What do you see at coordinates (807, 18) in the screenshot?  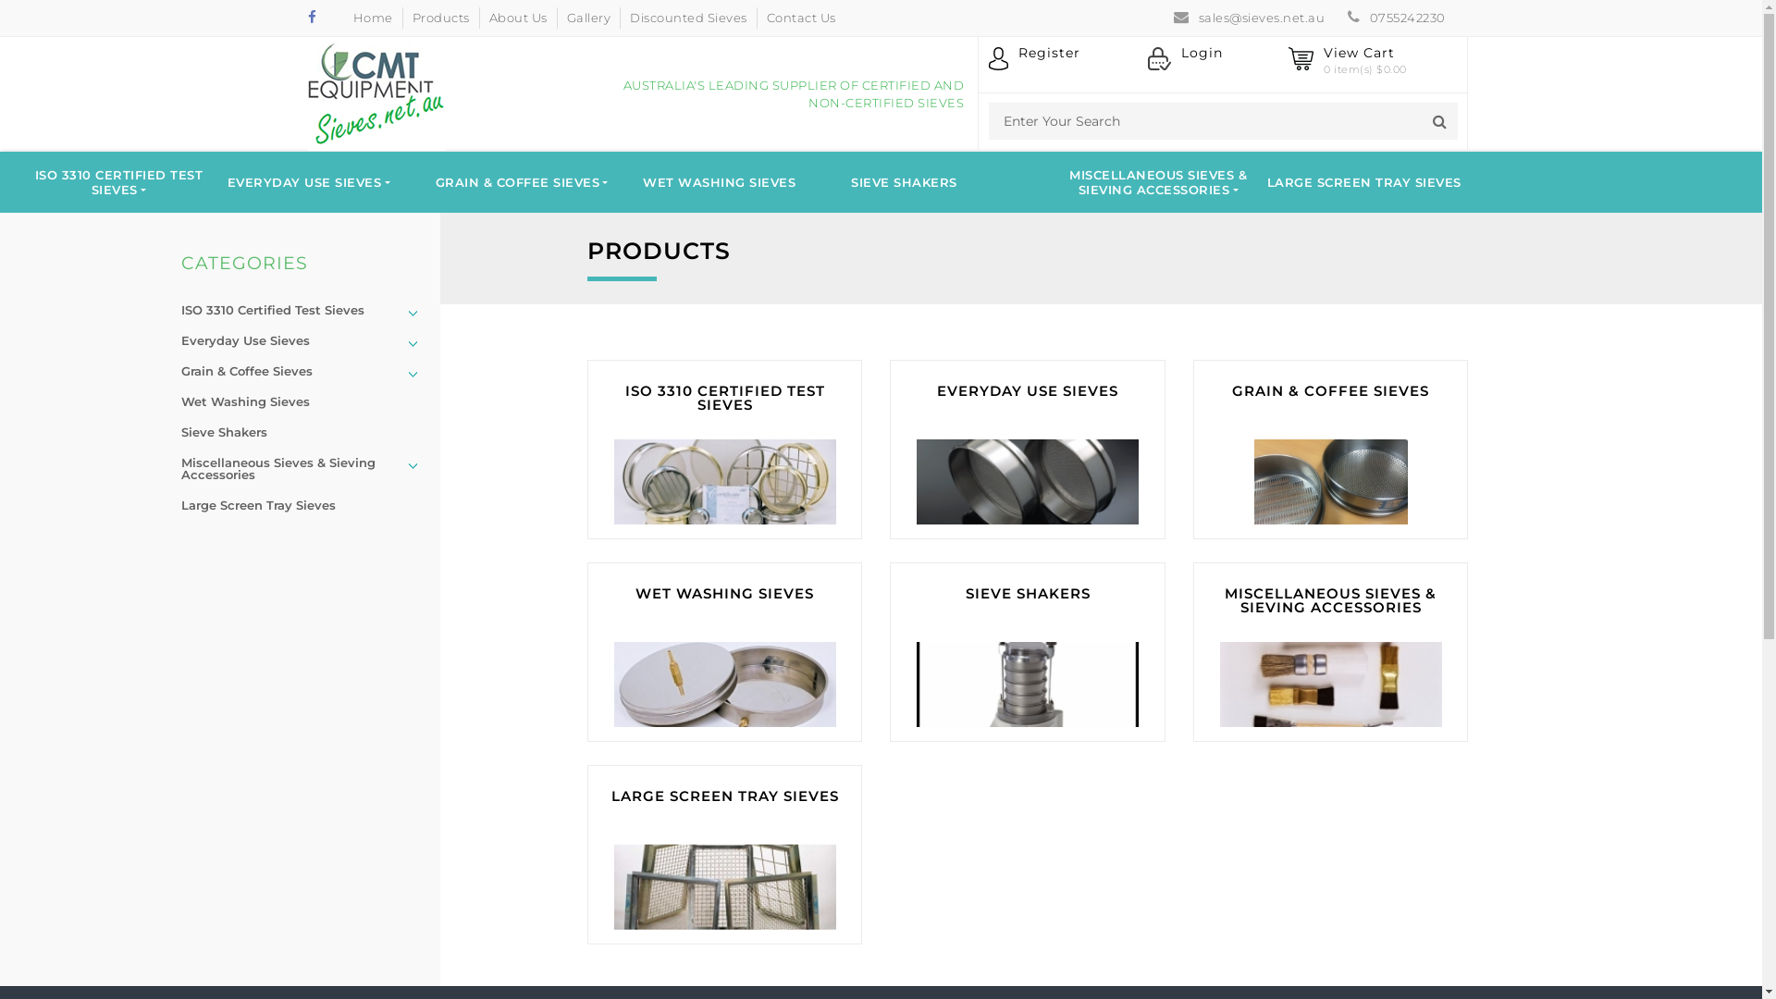 I see `Contact Us` at bounding box center [807, 18].